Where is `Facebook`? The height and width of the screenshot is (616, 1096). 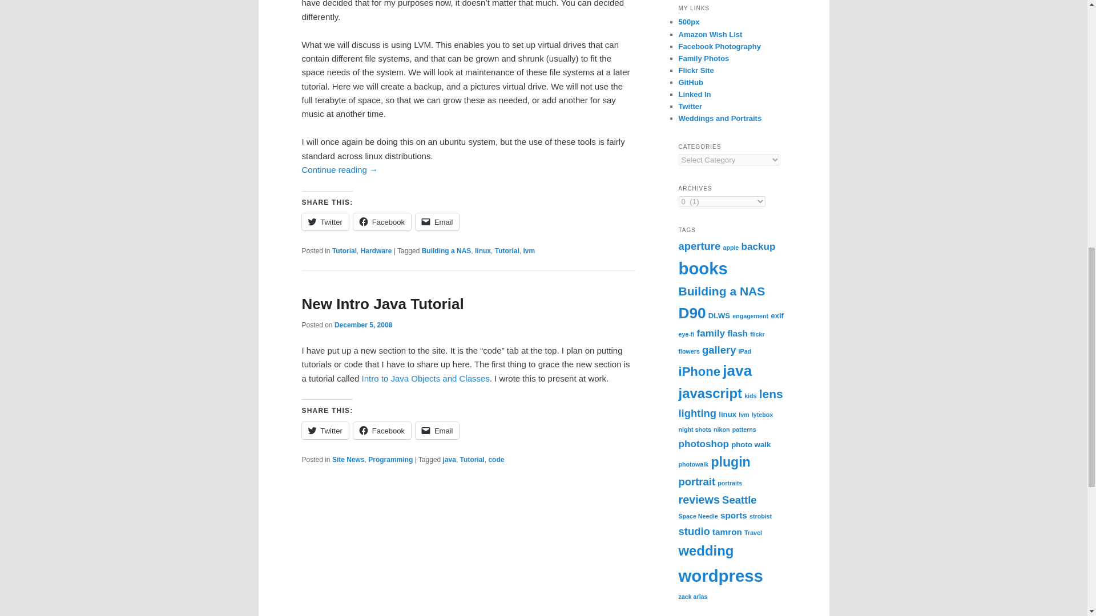 Facebook is located at coordinates (382, 430).